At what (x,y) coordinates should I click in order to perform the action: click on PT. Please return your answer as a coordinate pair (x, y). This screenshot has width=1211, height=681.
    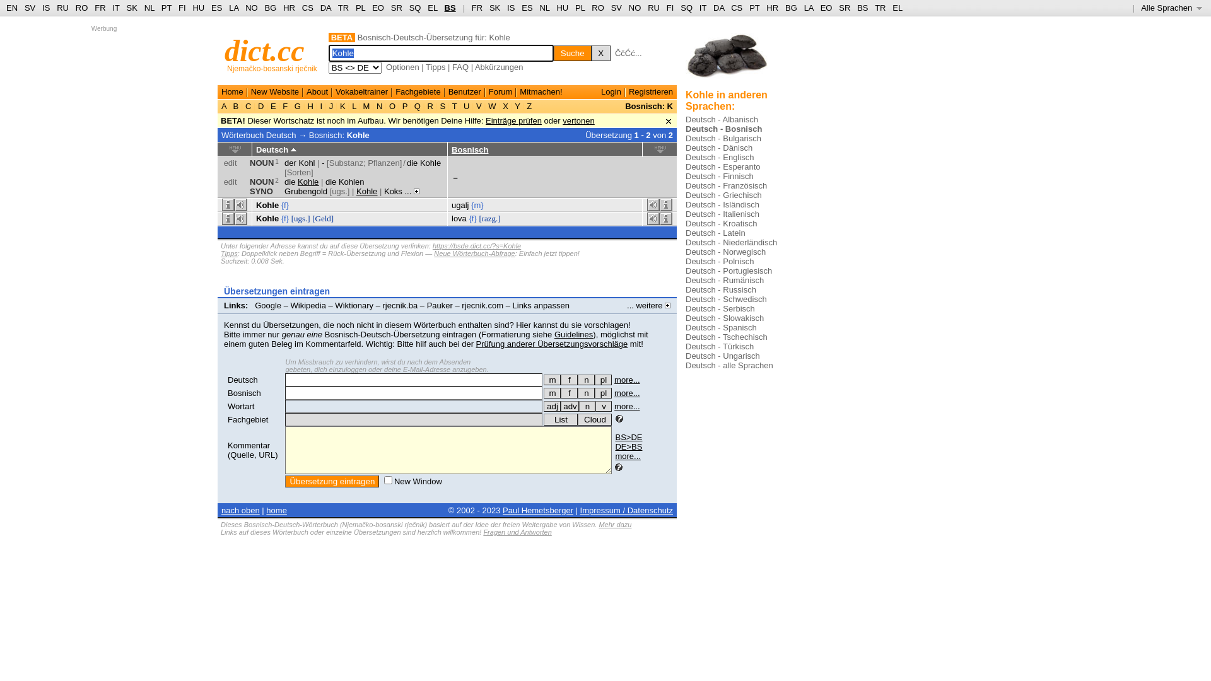
    Looking at the image, I should click on (167, 8).